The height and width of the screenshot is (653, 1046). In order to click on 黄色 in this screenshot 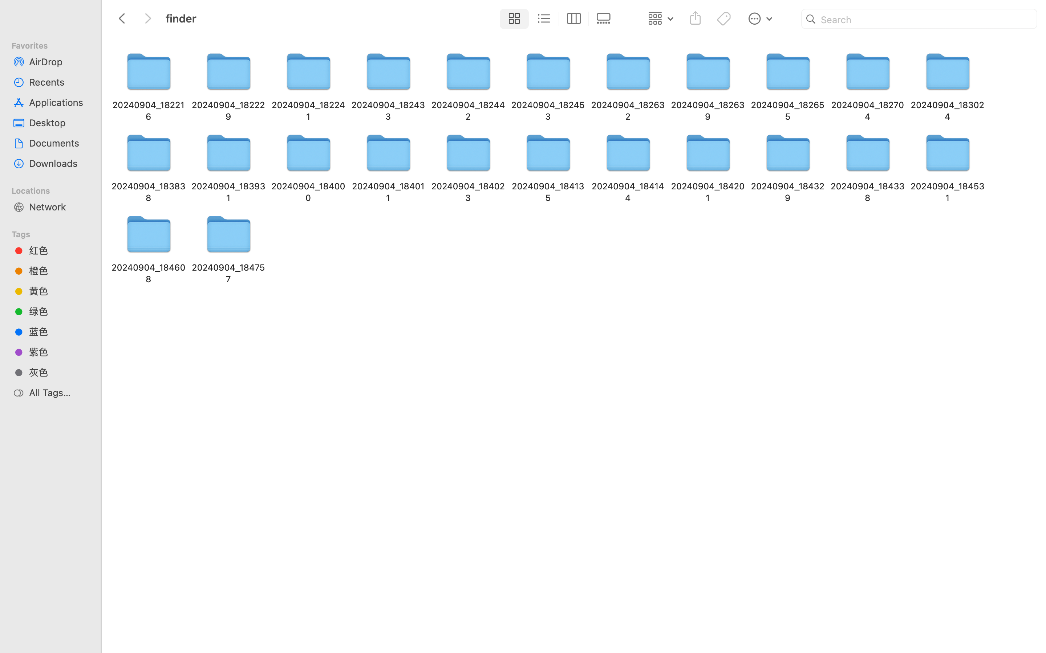, I will do `click(58, 291)`.